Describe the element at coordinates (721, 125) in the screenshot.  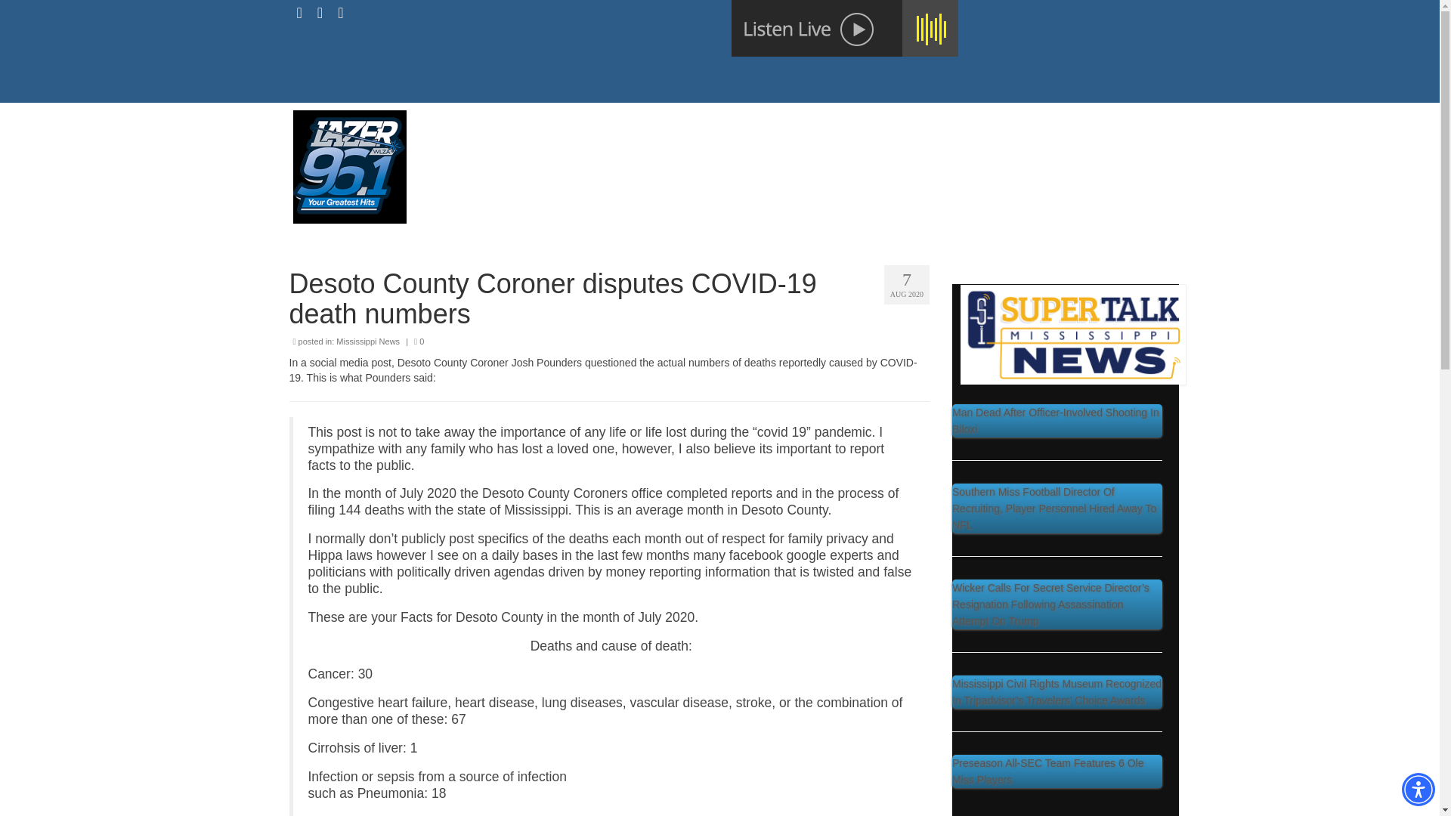
I see `OUR STATIONS` at that location.